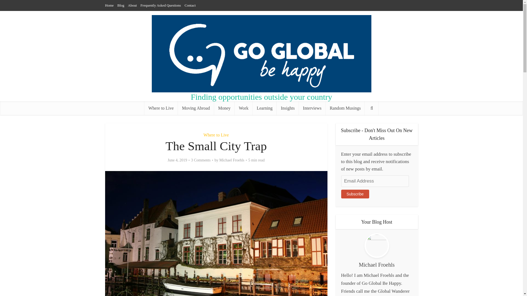 The width and height of the screenshot is (527, 296). Describe the element at coordinates (109, 5) in the screenshot. I see `Home` at that location.